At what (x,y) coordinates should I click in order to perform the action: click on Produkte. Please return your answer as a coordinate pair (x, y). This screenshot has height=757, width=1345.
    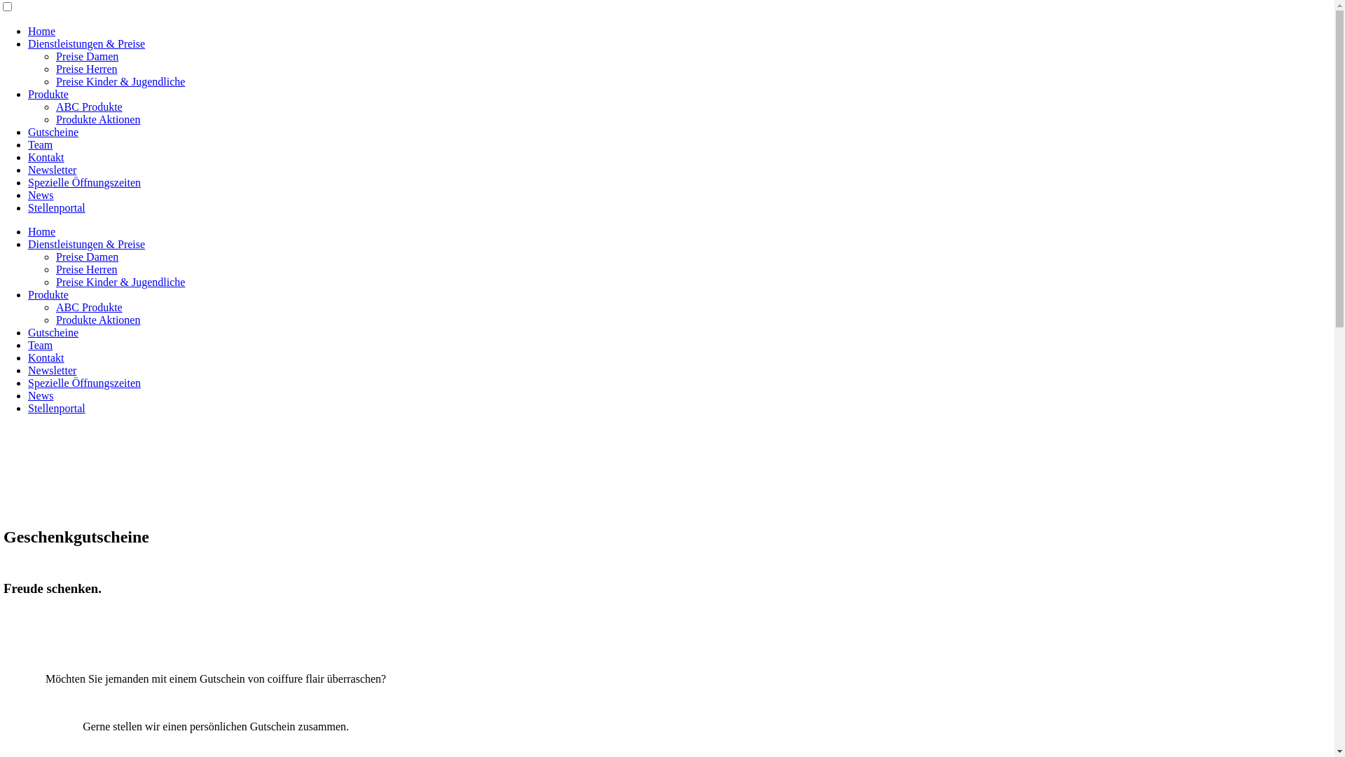
    Looking at the image, I should click on (48, 294).